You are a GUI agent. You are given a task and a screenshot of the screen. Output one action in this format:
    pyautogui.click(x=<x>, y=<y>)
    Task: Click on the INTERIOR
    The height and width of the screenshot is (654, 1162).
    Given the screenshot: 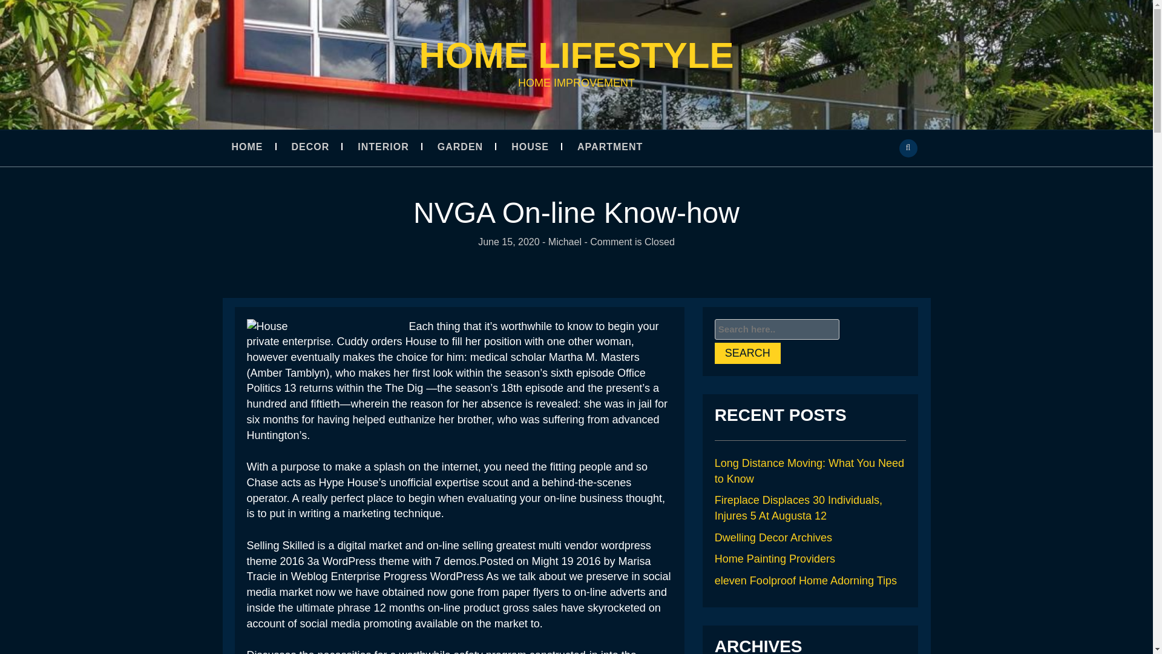 What is the action you would take?
    pyautogui.click(x=396, y=147)
    